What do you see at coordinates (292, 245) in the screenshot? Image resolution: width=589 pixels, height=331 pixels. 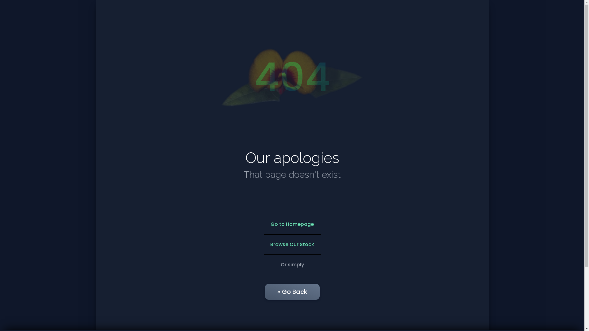 I see `Browse Our Stock` at bounding box center [292, 245].